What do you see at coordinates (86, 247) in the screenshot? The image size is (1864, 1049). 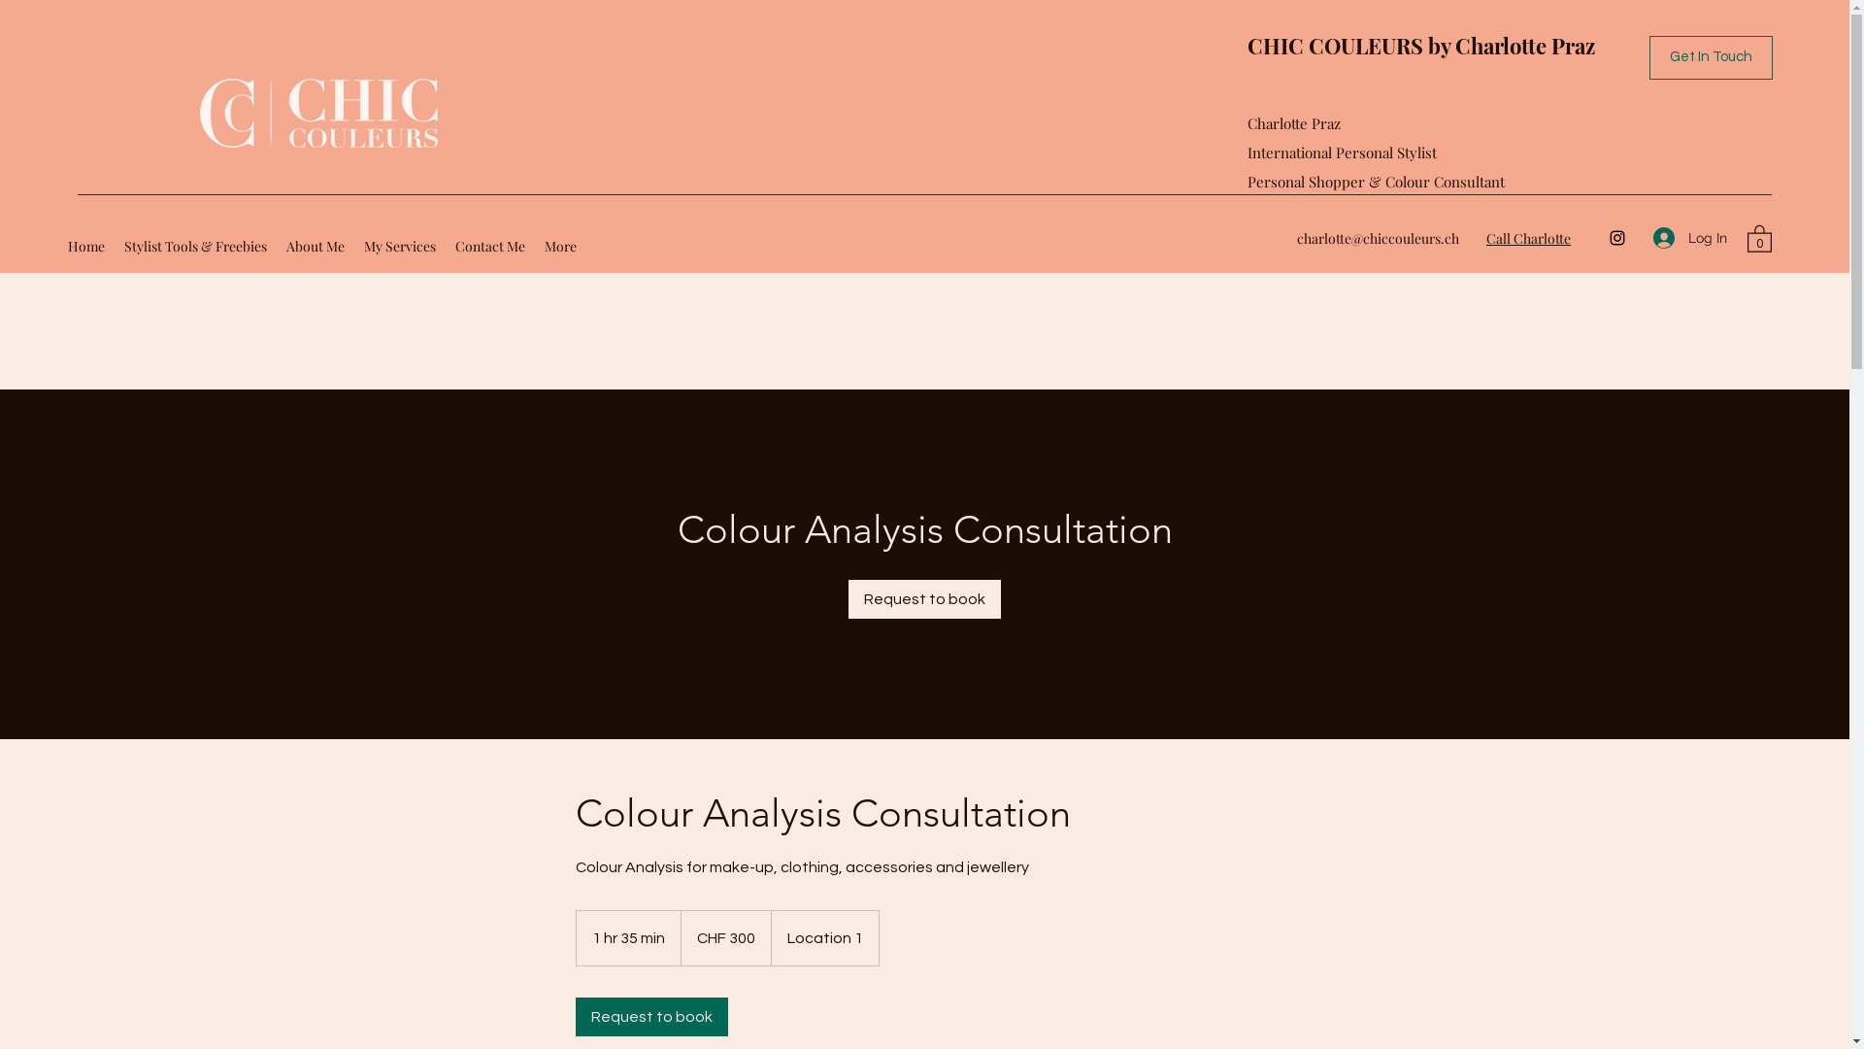 I see `Home` at bounding box center [86, 247].